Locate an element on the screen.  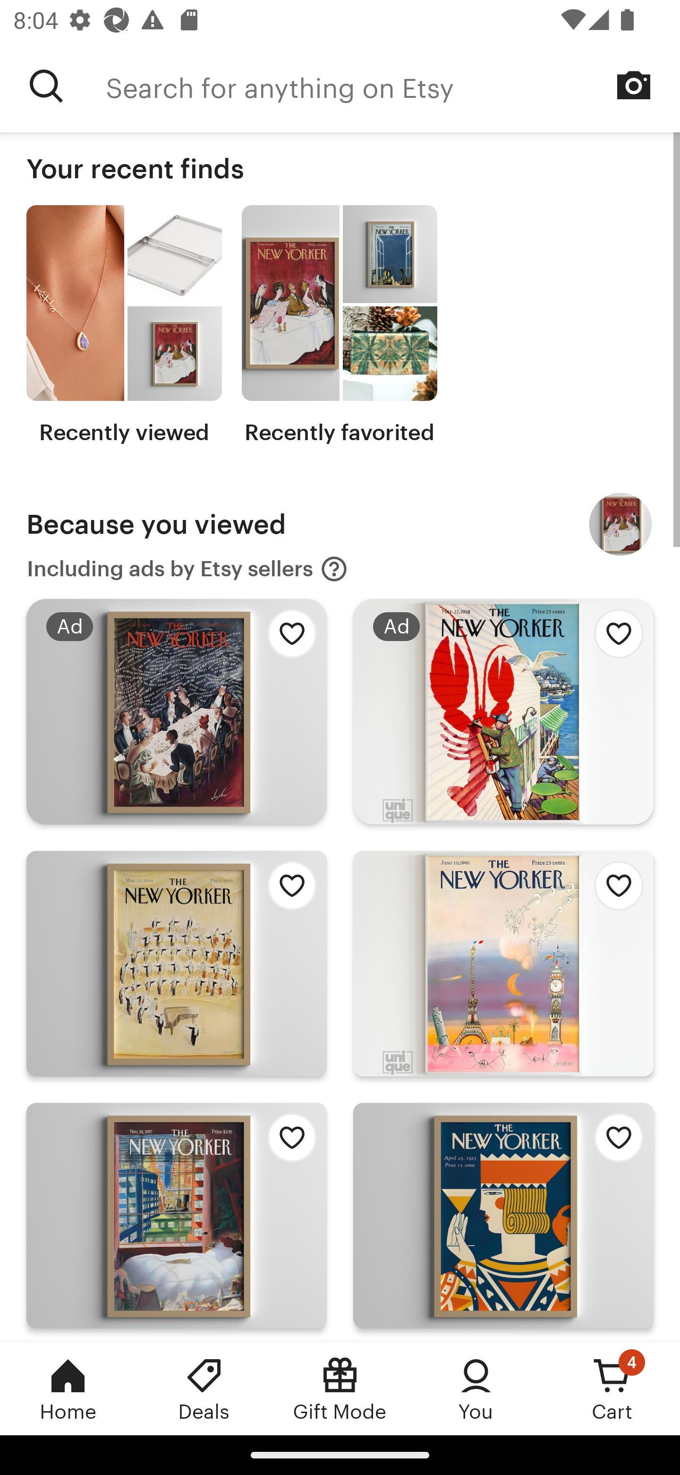
Gift Mode is located at coordinates (340, 1388).